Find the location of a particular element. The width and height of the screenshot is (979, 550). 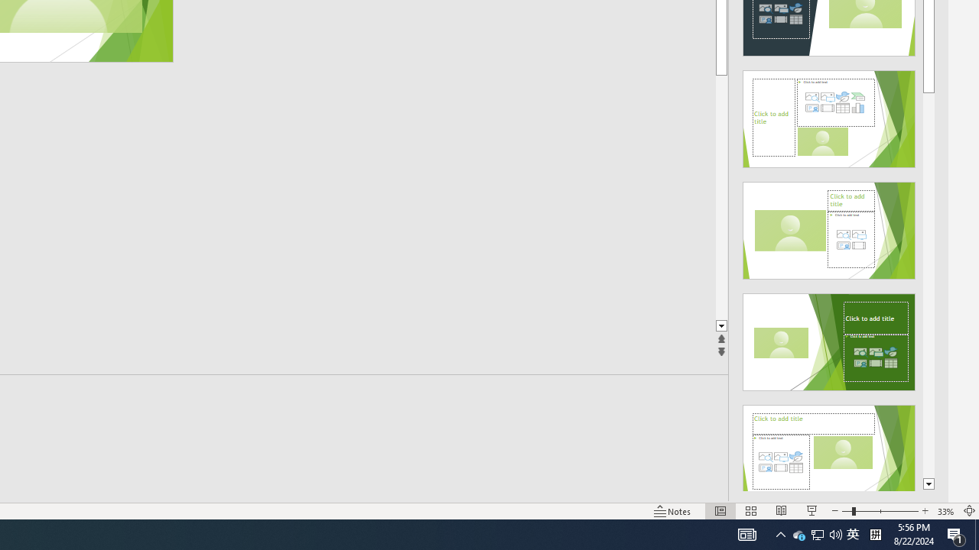

Design Idea is located at coordinates (829, 448).